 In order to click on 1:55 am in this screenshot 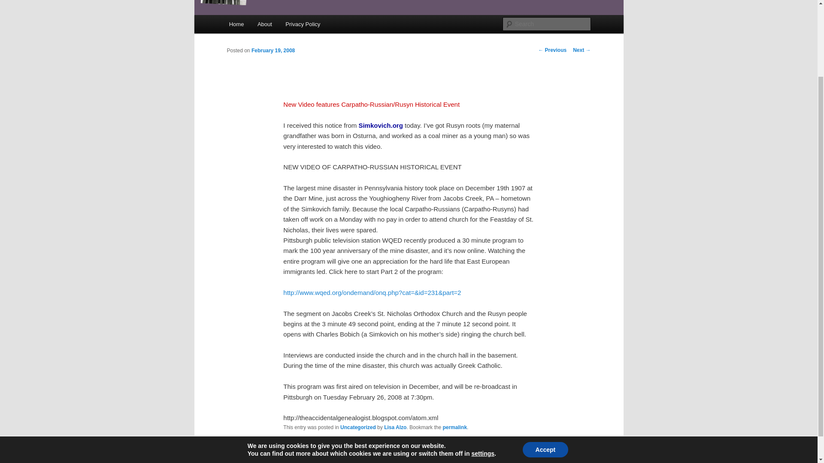, I will do `click(273, 51)`.